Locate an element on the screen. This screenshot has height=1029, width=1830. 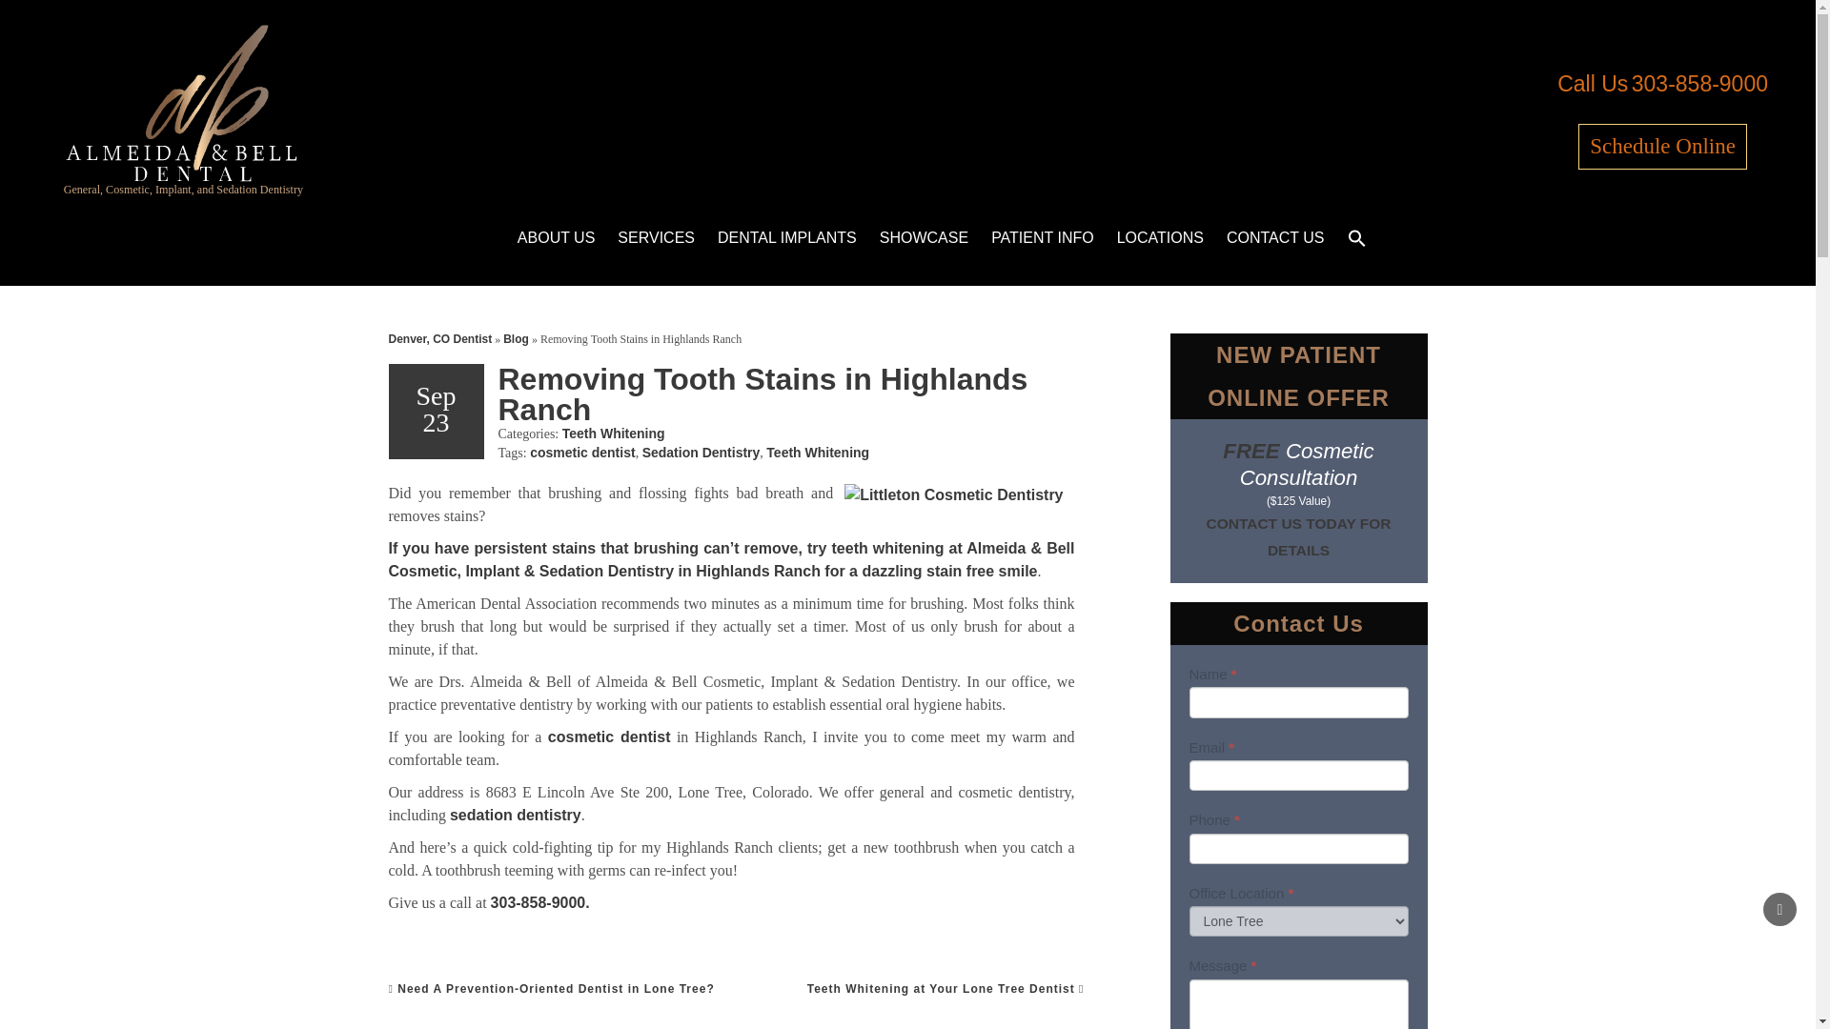
ABOUT US is located at coordinates (557, 238).